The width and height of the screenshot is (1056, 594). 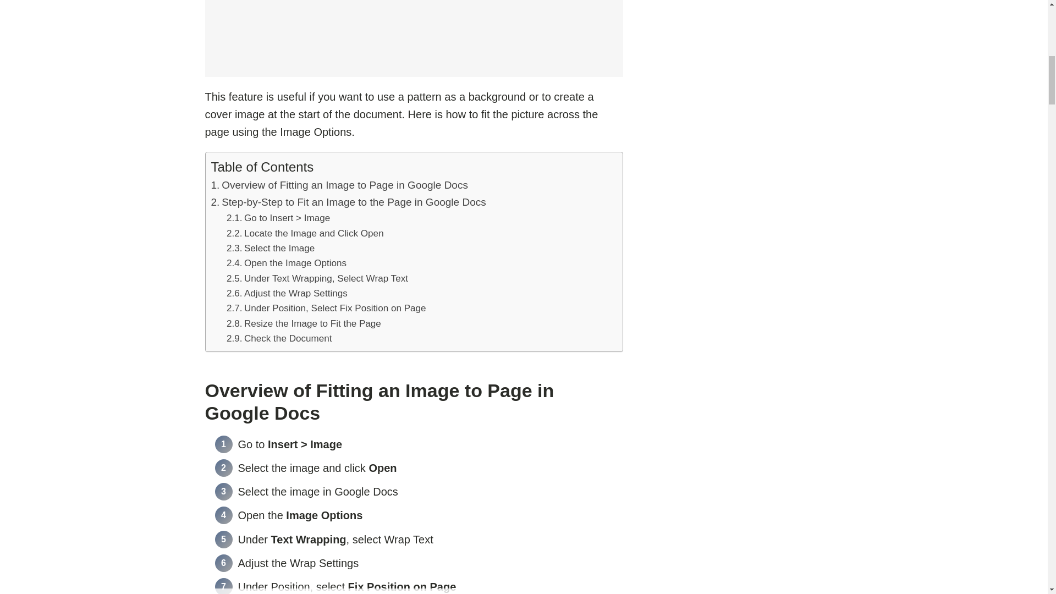 I want to click on Overview of Fitting an Image to Page in Google Docs, so click(x=339, y=185).